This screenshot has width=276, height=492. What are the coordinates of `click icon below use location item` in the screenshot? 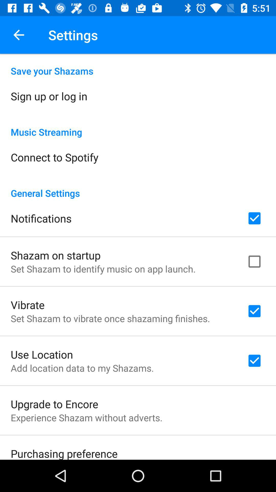 It's located at (82, 368).